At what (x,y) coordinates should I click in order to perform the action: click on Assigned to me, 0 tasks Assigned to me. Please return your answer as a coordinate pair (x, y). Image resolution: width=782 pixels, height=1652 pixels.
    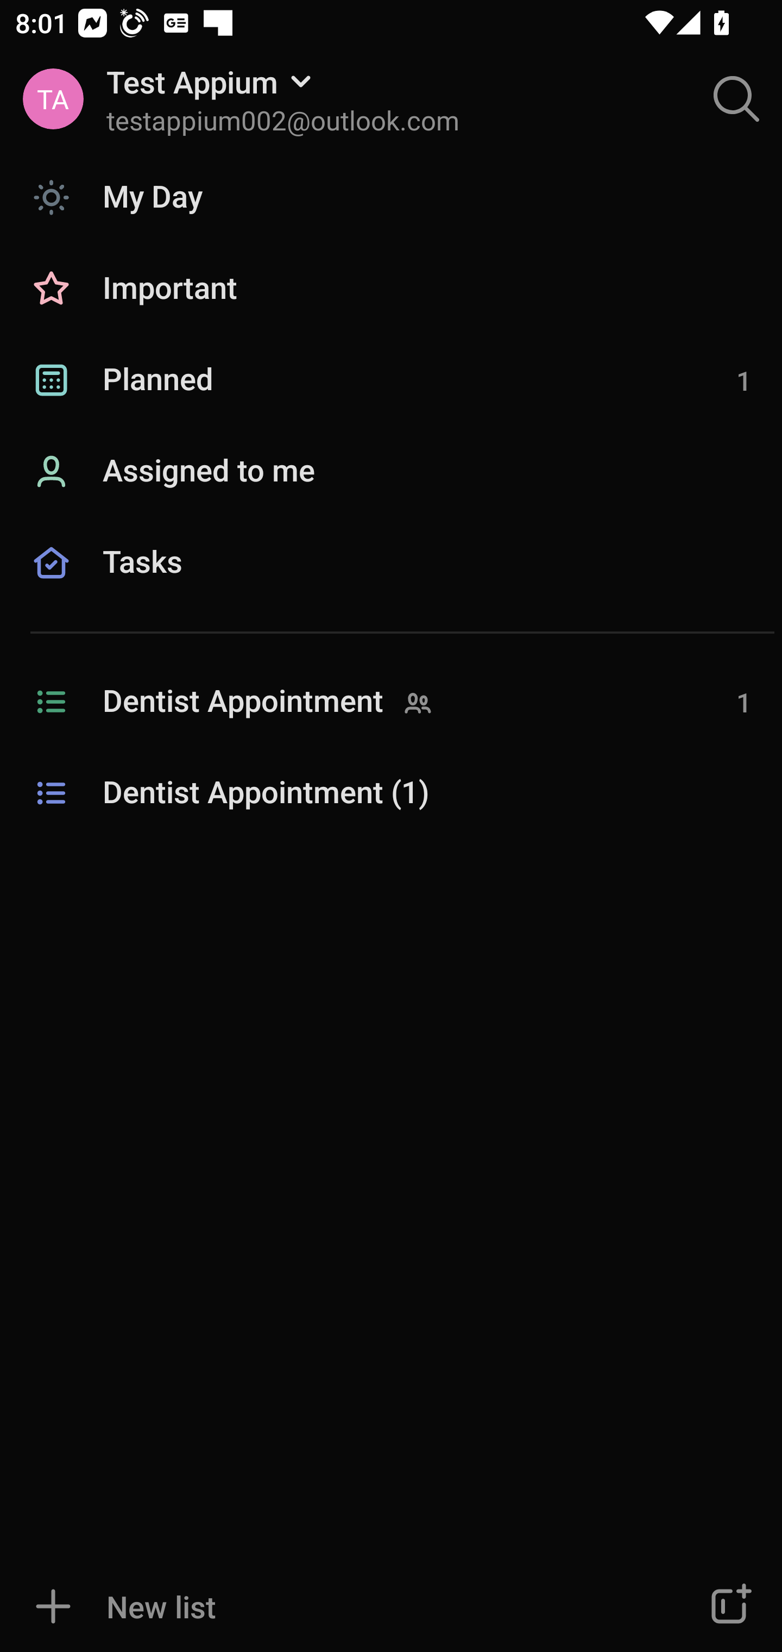
    Looking at the image, I should click on (391, 472).